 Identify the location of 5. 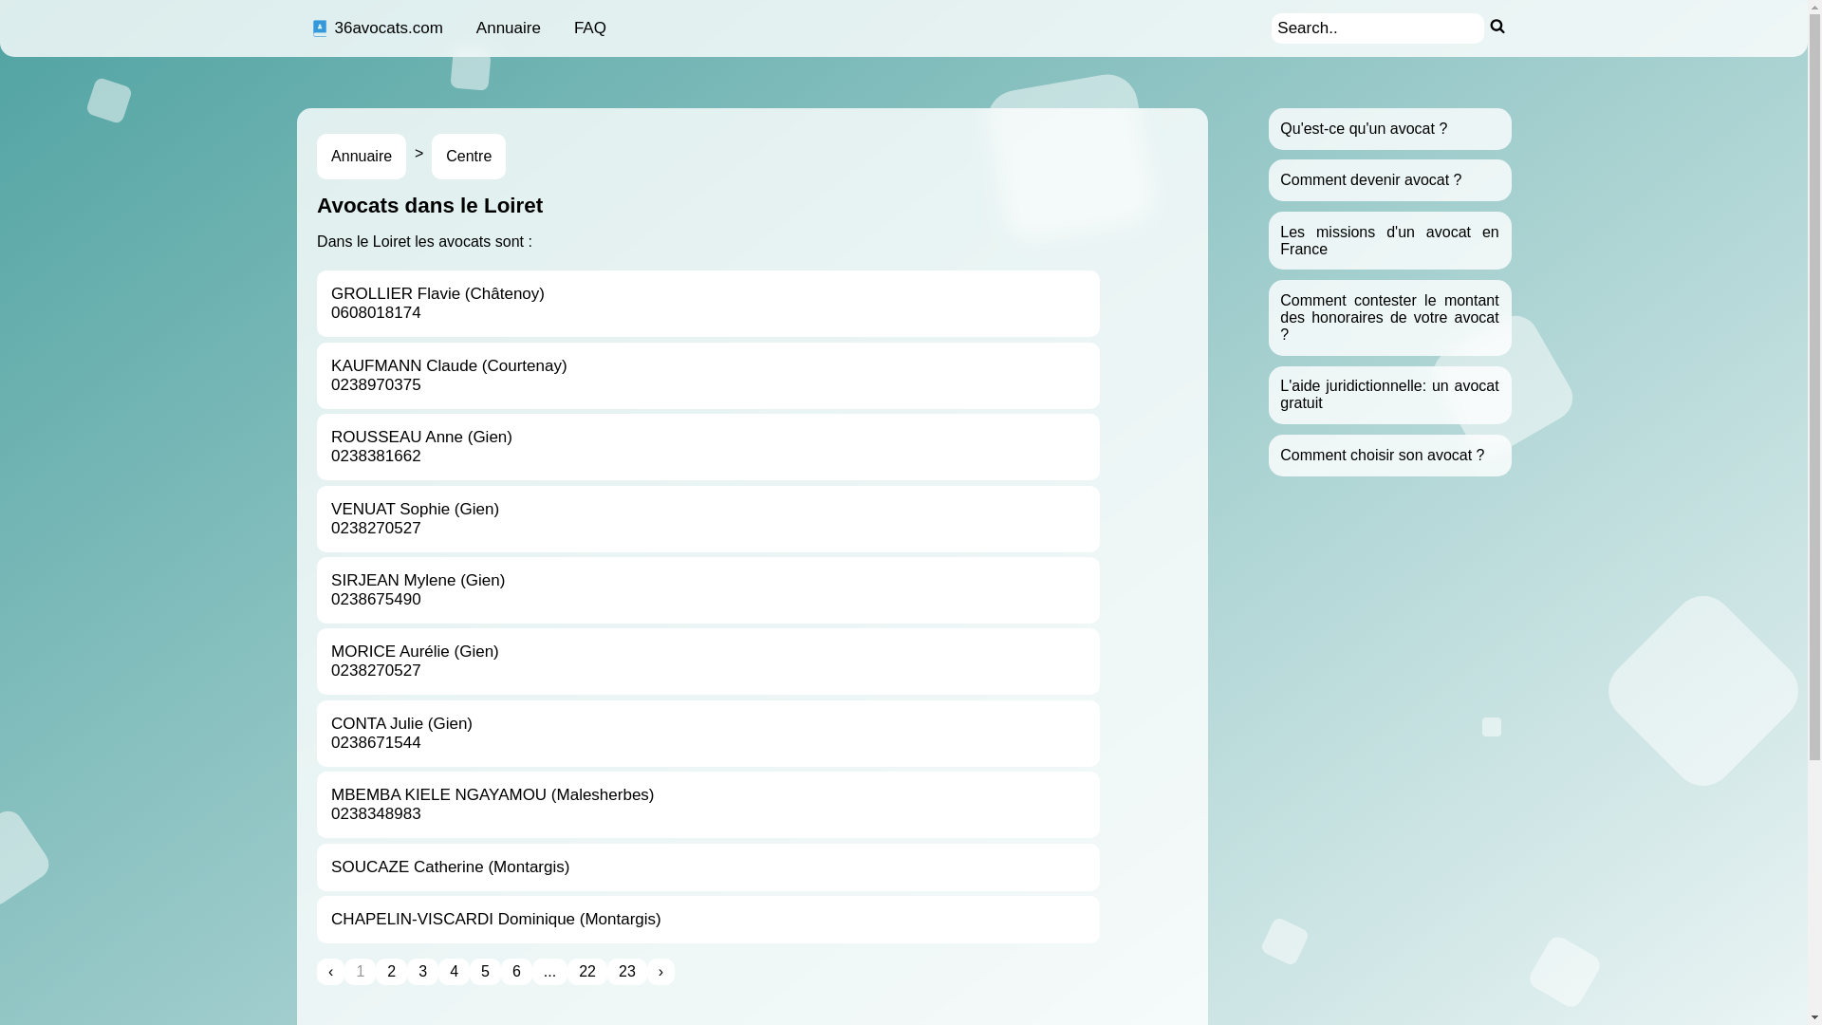
(486, 972).